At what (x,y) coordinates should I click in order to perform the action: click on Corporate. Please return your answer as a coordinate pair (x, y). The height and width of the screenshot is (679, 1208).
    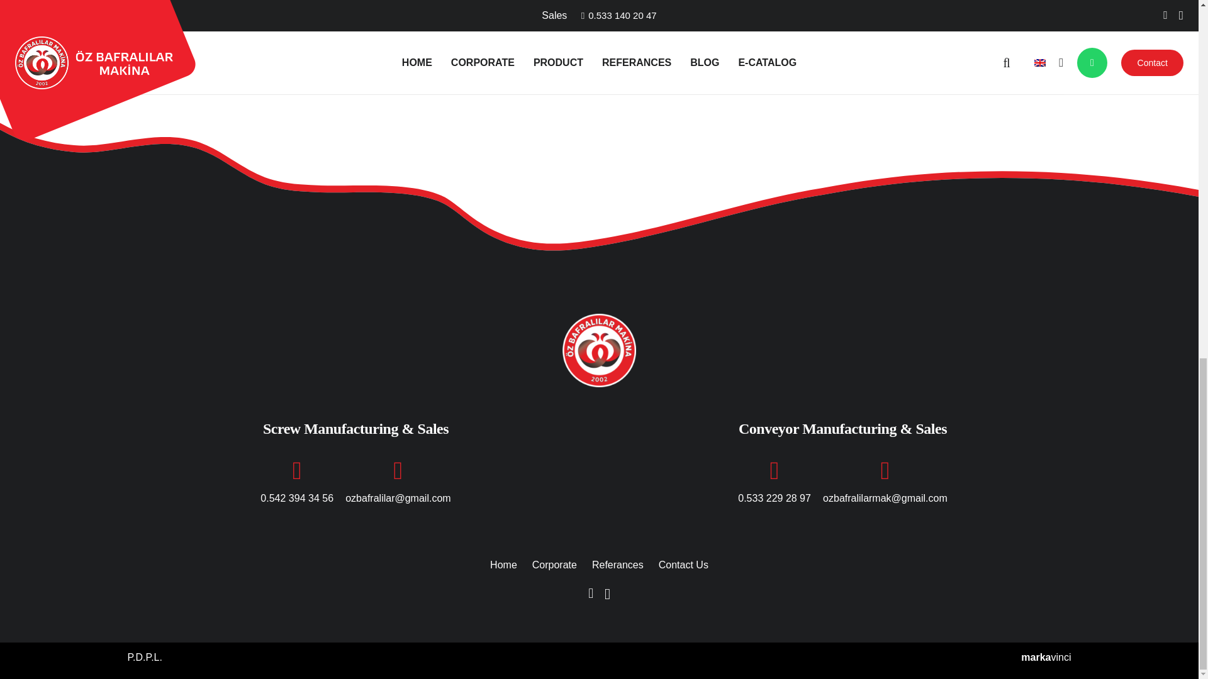
    Looking at the image, I should click on (555, 565).